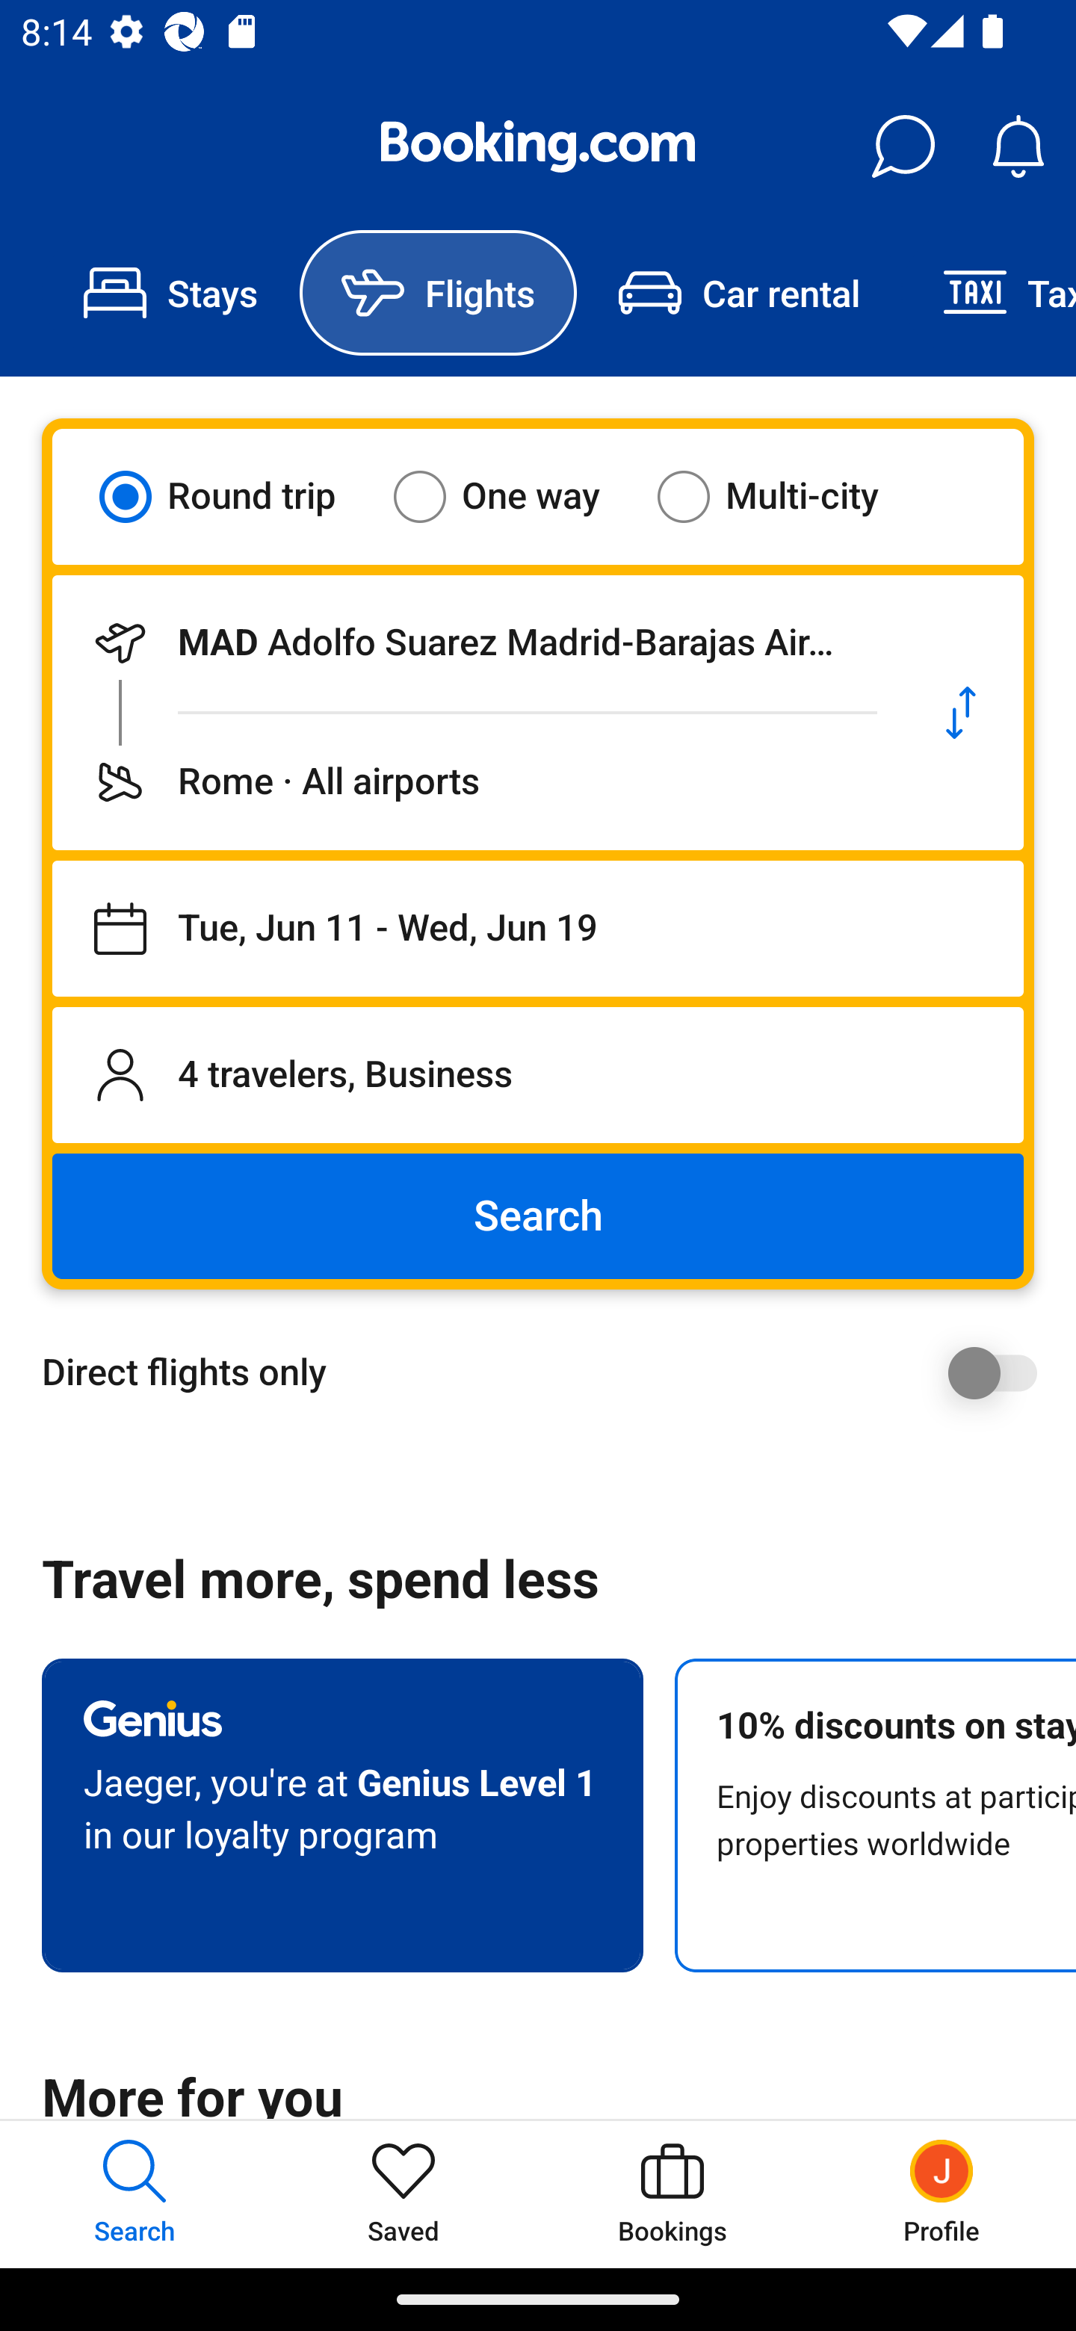 This screenshot has height=2331, width=1076. What do you see at coordinates (538, 1074) in the screenshot?
I see `4 travelers, Business` at bounding box center [538, 1074].